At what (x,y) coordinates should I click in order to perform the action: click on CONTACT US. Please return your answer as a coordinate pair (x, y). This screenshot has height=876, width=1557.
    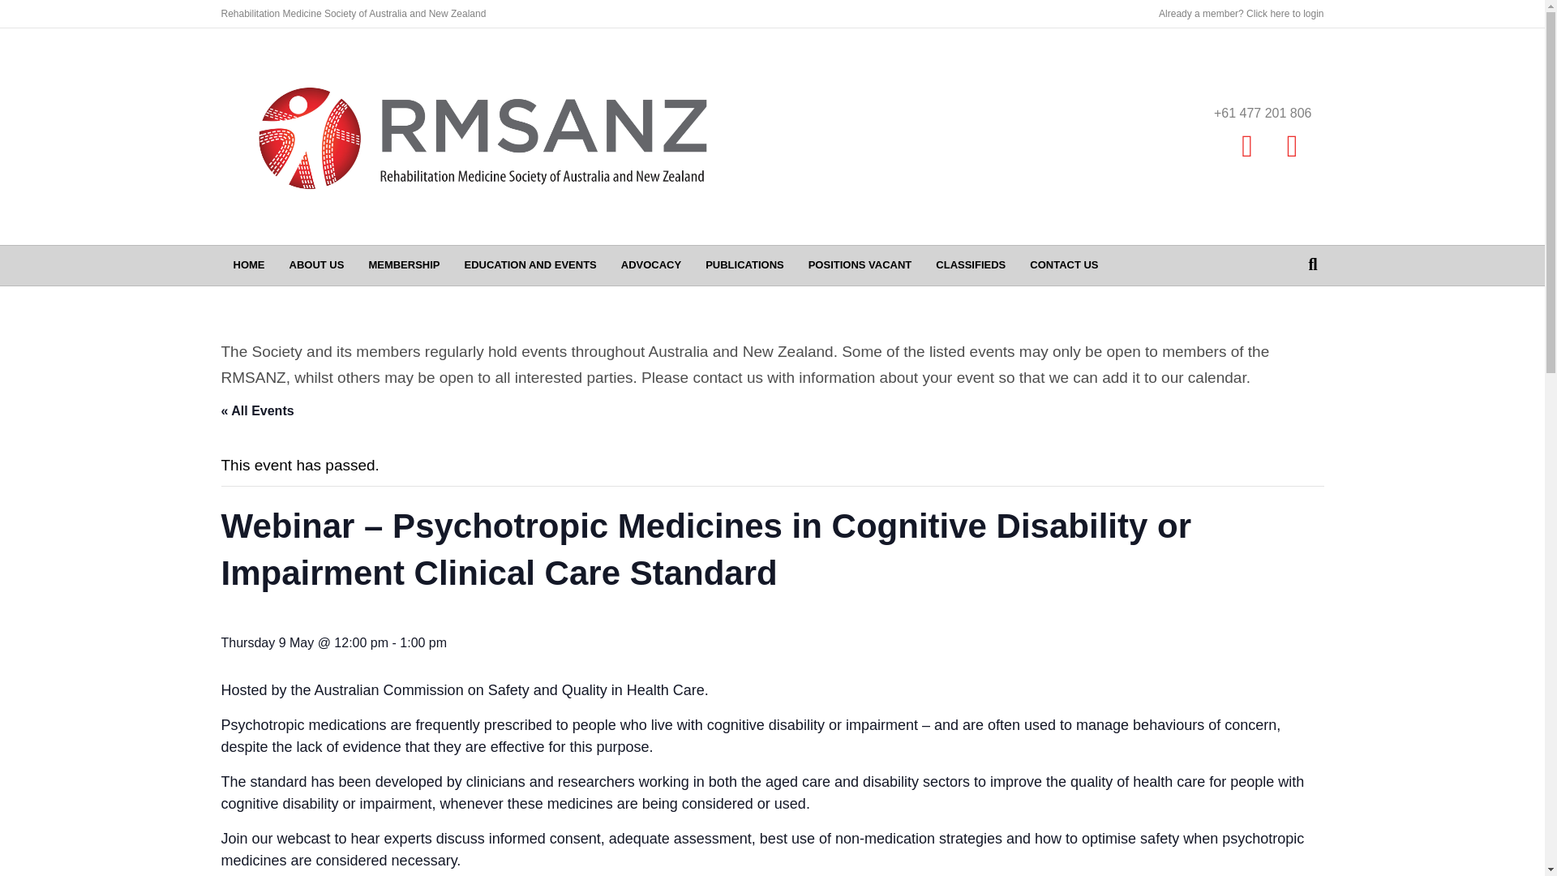
    Looking at the image, I should click on (1064, 265).